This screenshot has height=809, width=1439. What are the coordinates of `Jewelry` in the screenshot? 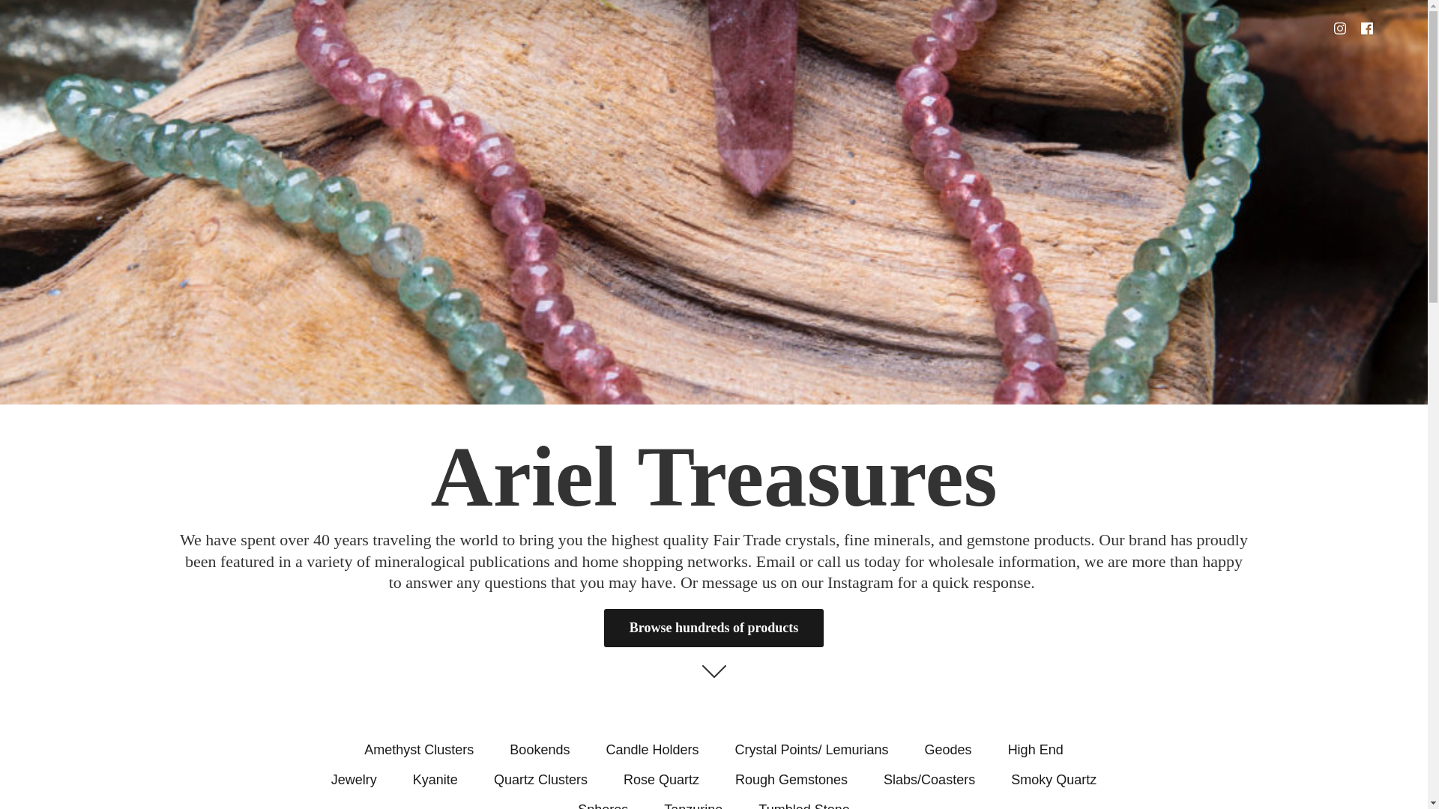 It's located at (354, 779).